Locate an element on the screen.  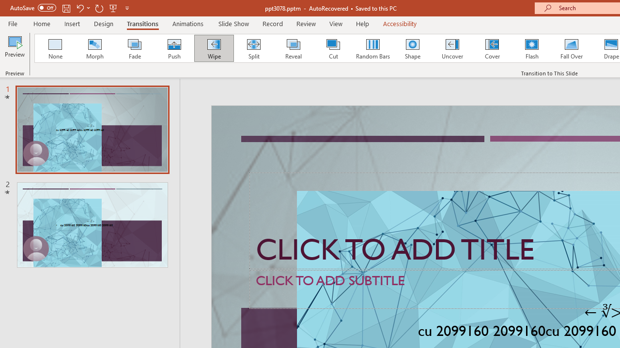
Cover is located at coordinates (492, 48).